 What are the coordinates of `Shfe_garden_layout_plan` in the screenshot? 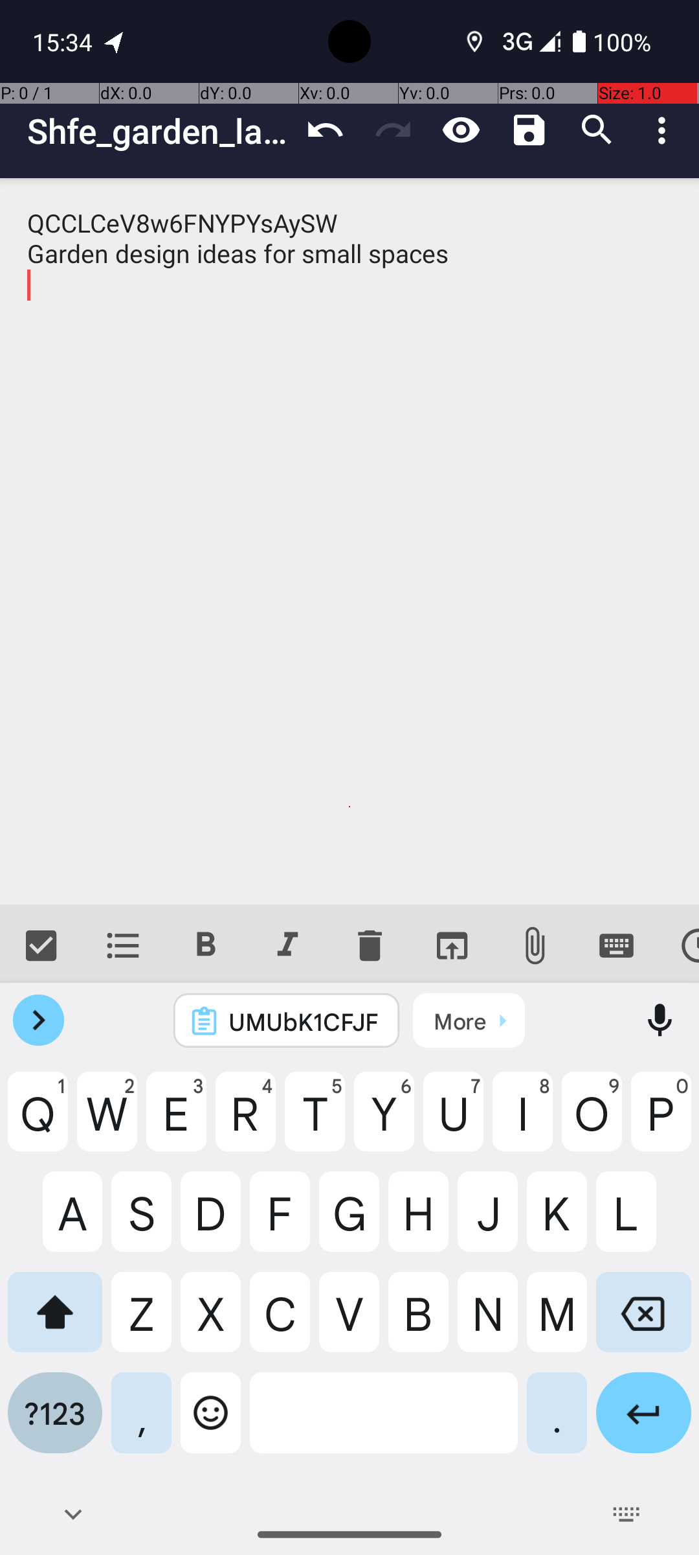 It's located at (159, 131).